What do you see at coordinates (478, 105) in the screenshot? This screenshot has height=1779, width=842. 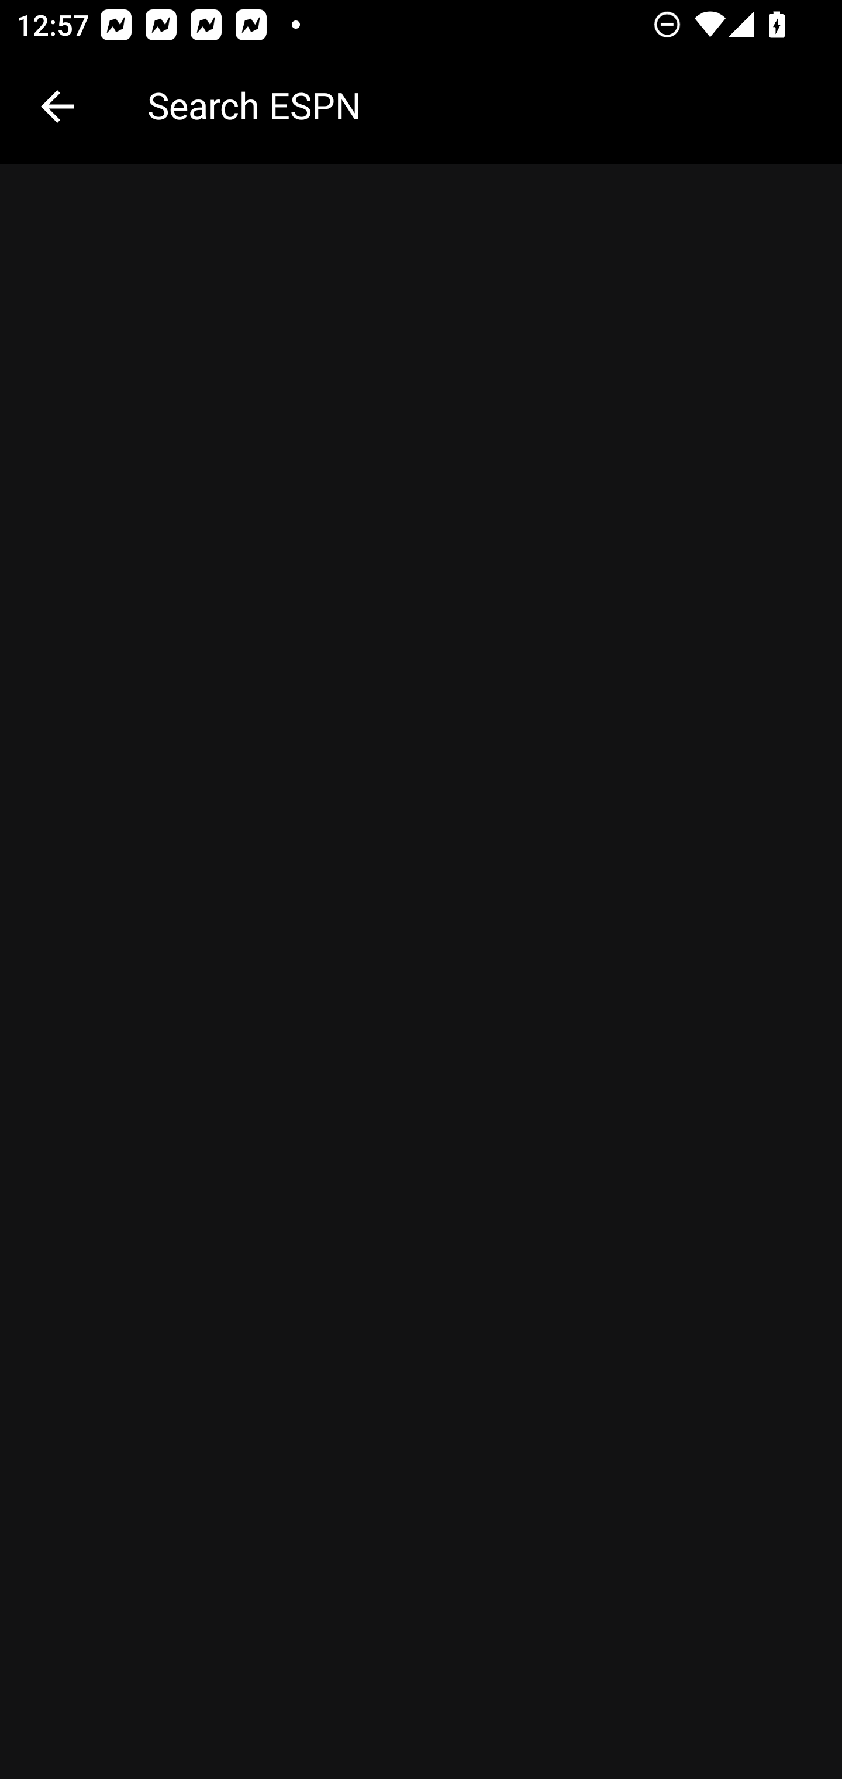 I see `Search ESPN` at bounding box center [478, 105].